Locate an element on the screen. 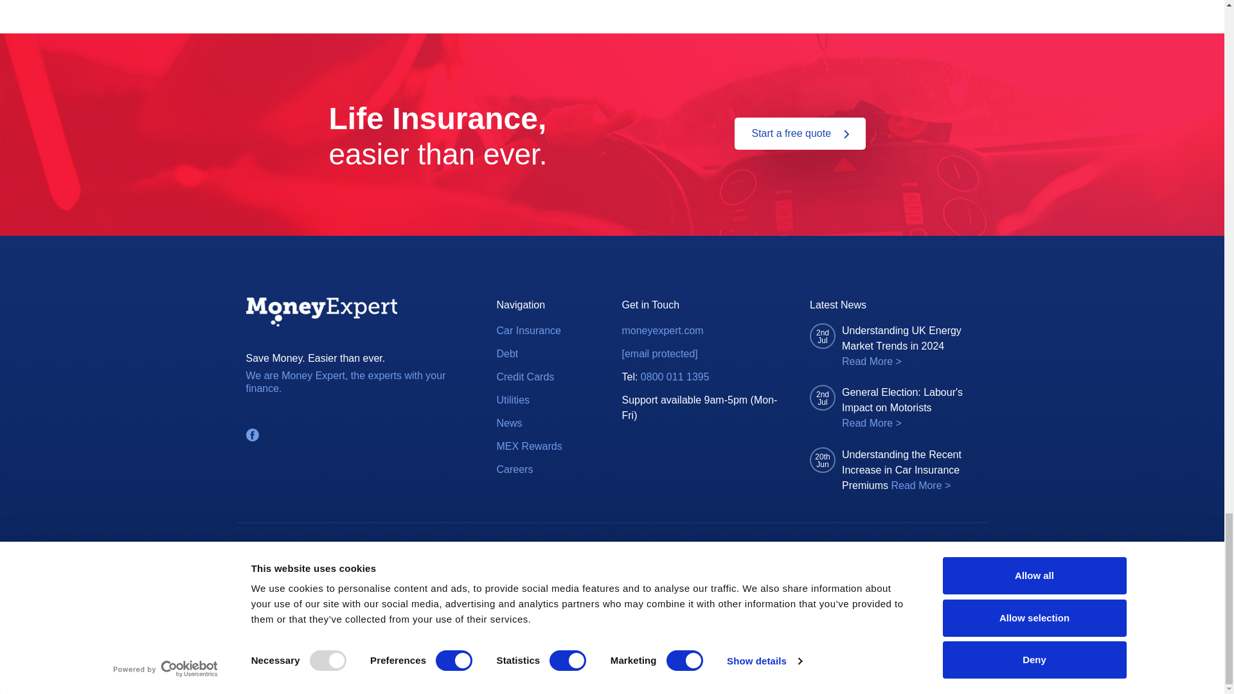 The width and height of the screenshot is (1234, 694). Car Insurance is located at coordinates (528, 331).